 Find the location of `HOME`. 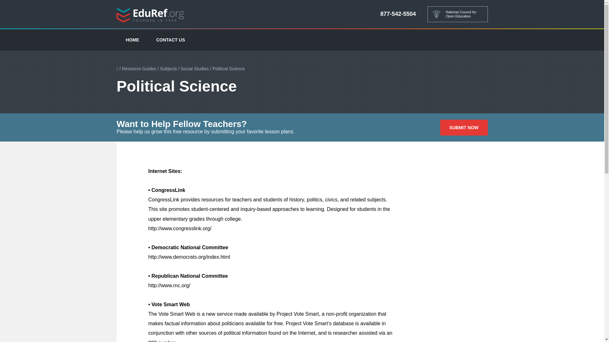

HOME is located at coordinates (133, 40).